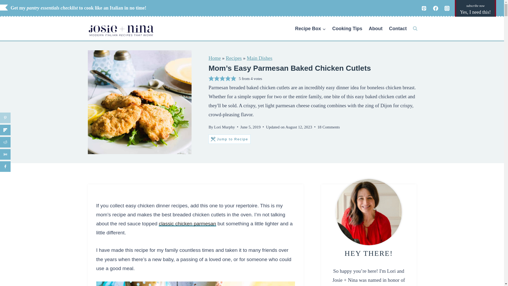 The height and width of the screenshot is (286, 508). Describe the element at coordinates (310, 29) in the screenshot. I see `Recipe Box` at that location.